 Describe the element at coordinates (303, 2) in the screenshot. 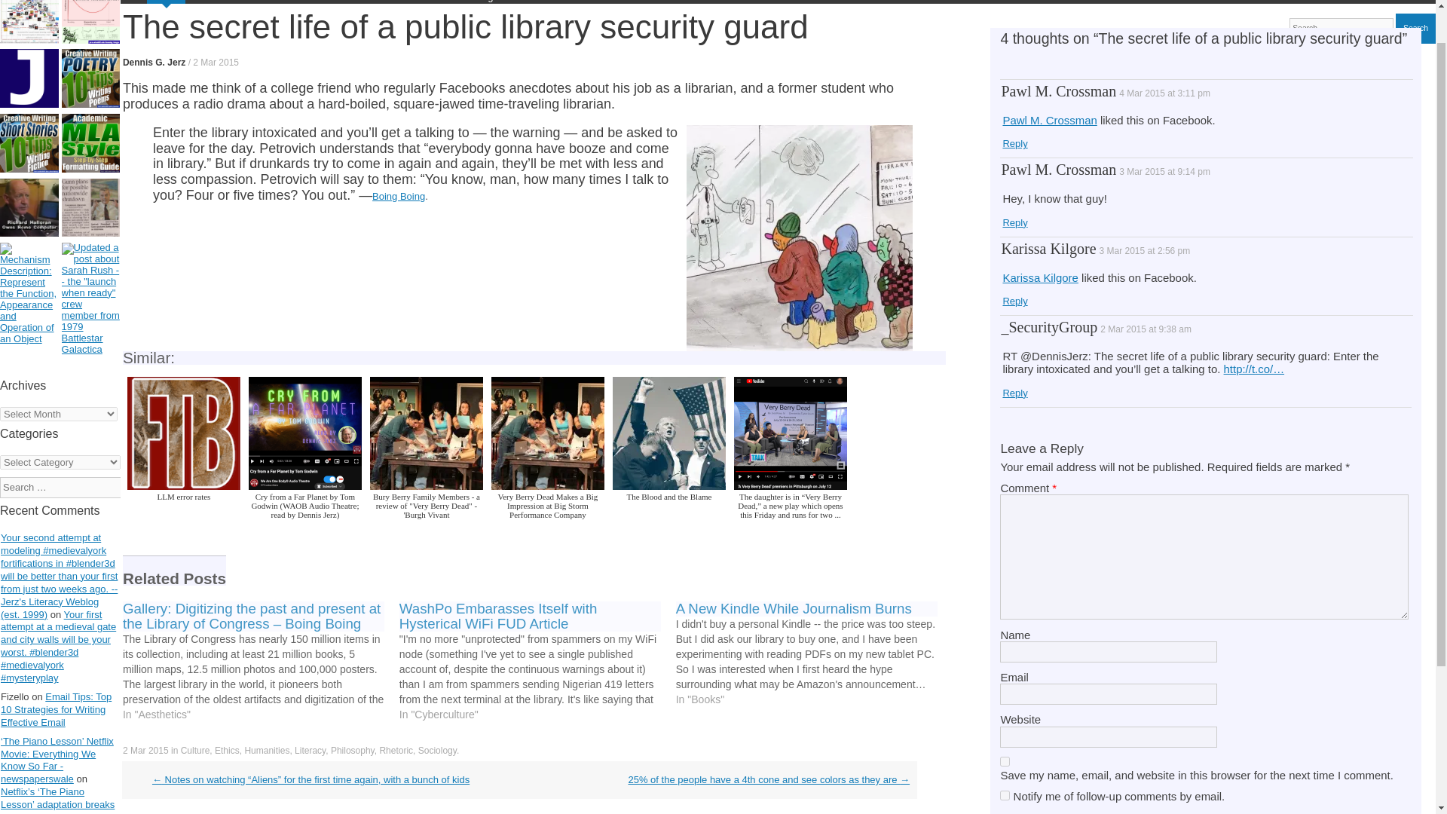

I see `Journalism` at that location.